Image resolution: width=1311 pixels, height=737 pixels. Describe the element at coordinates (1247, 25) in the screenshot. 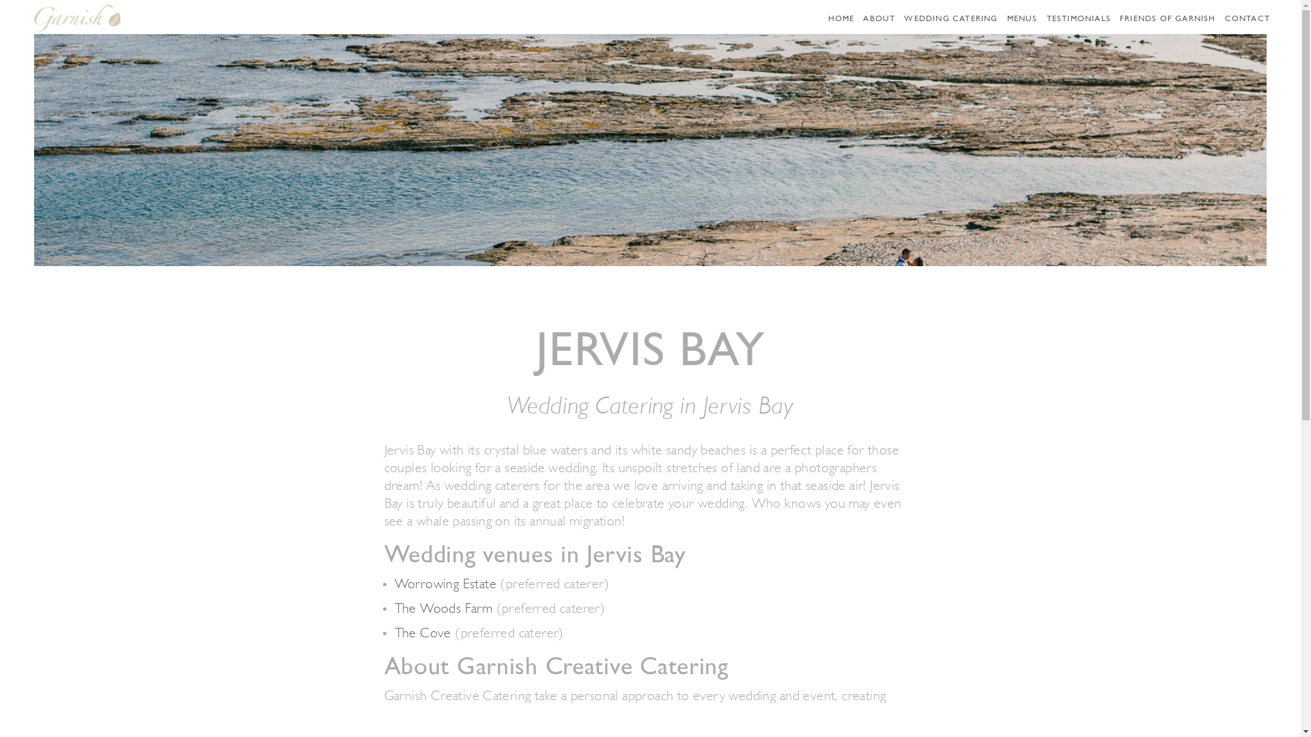

I see `CONTACT` at that location.